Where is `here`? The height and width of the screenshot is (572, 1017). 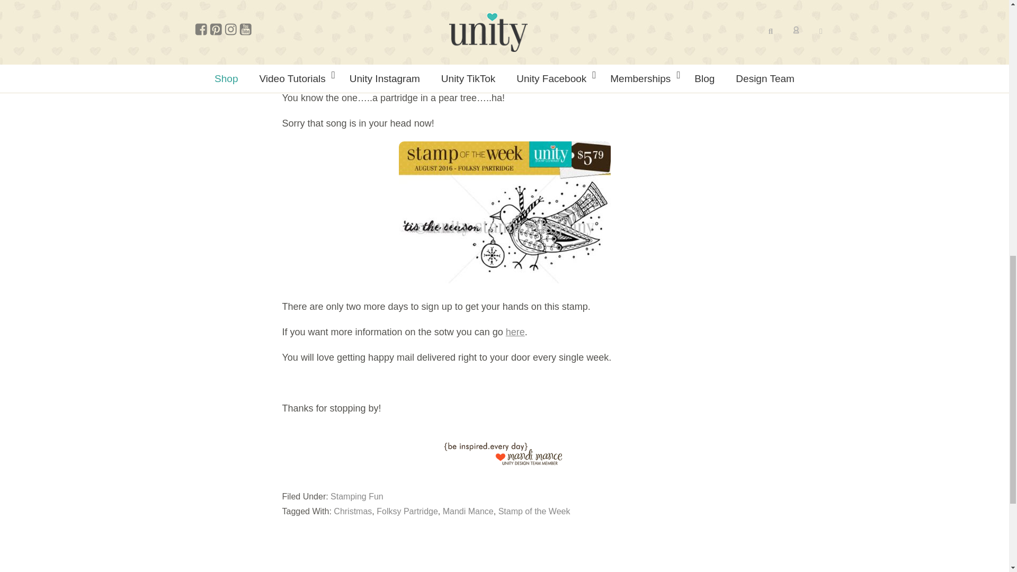
here is located at coordinates (515, 332).